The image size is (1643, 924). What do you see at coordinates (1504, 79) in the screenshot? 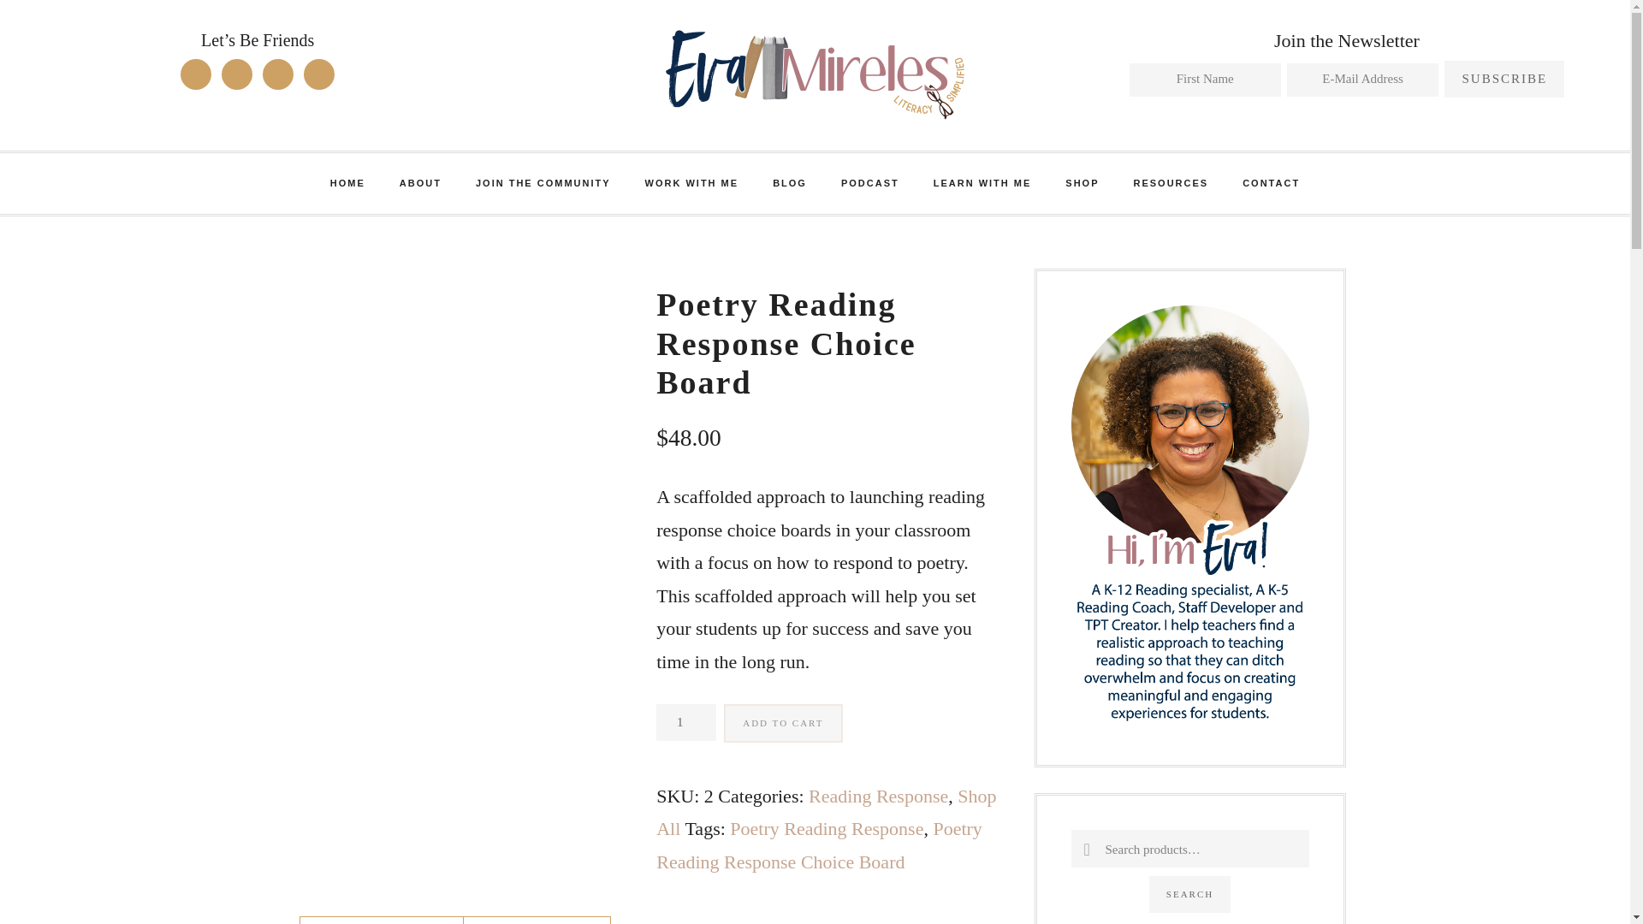
I see `Subscribe` at bounding box center [1504, 79].